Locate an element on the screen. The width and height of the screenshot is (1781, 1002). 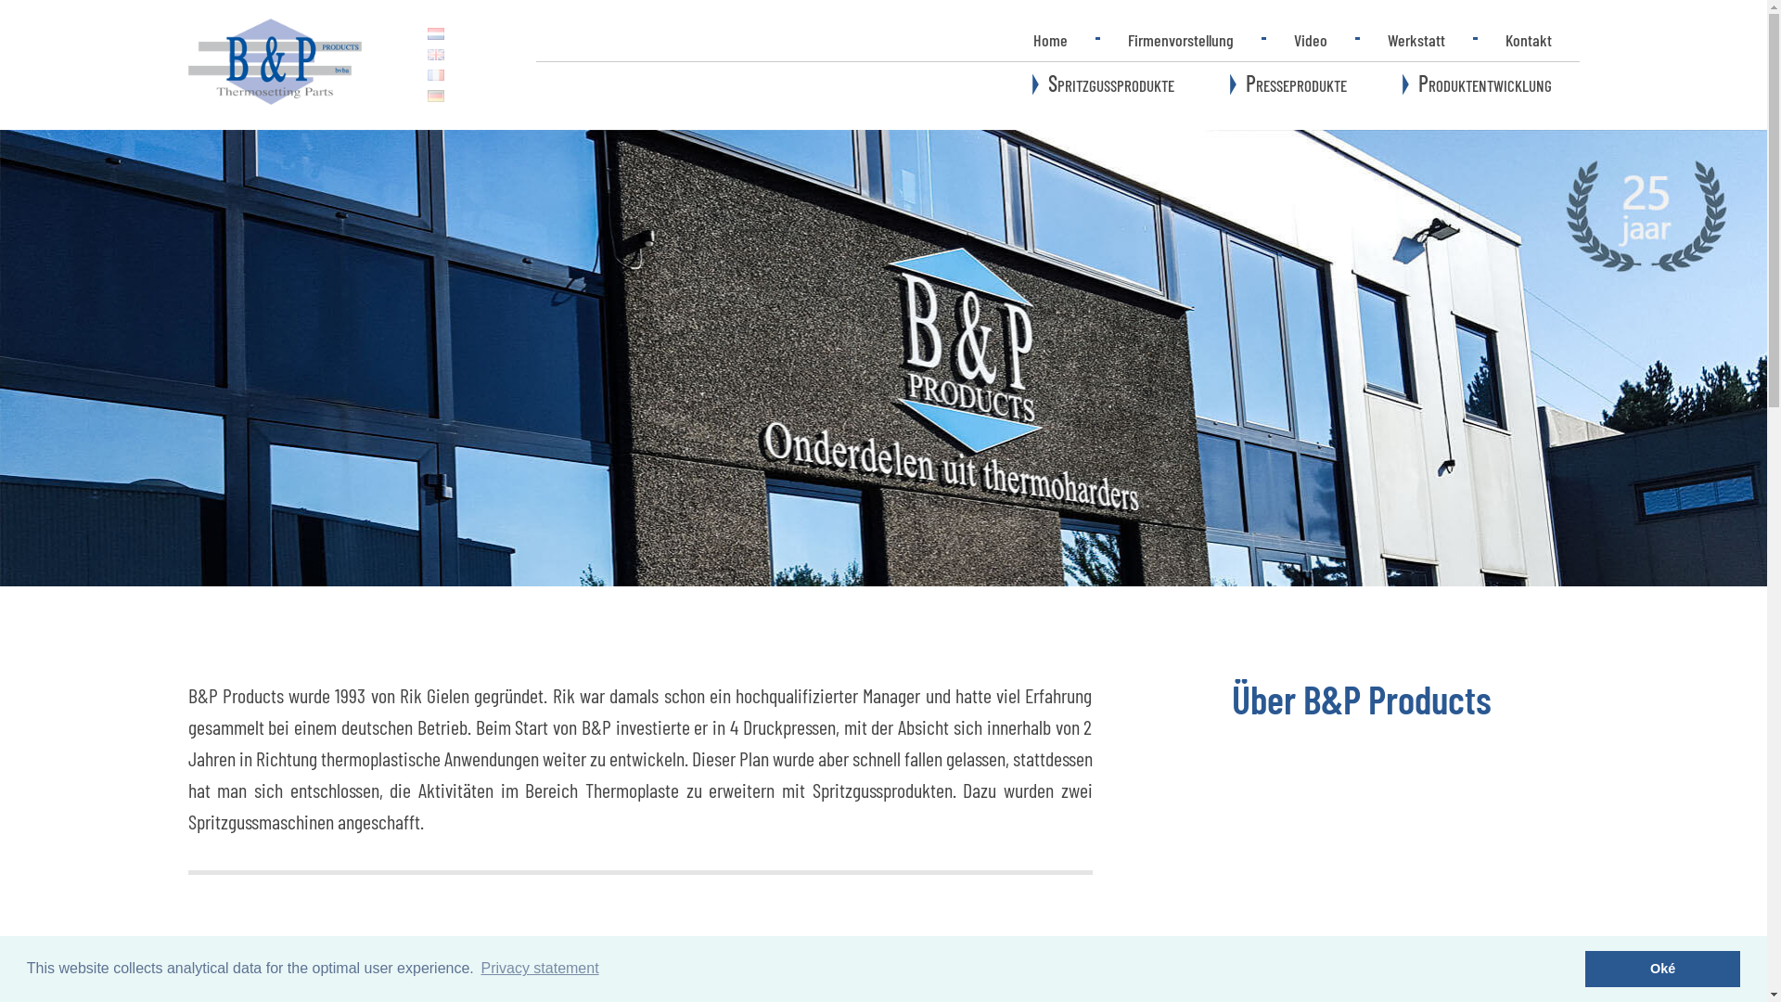
Spritzgussprodukte is located at coordinates (1102, 87).